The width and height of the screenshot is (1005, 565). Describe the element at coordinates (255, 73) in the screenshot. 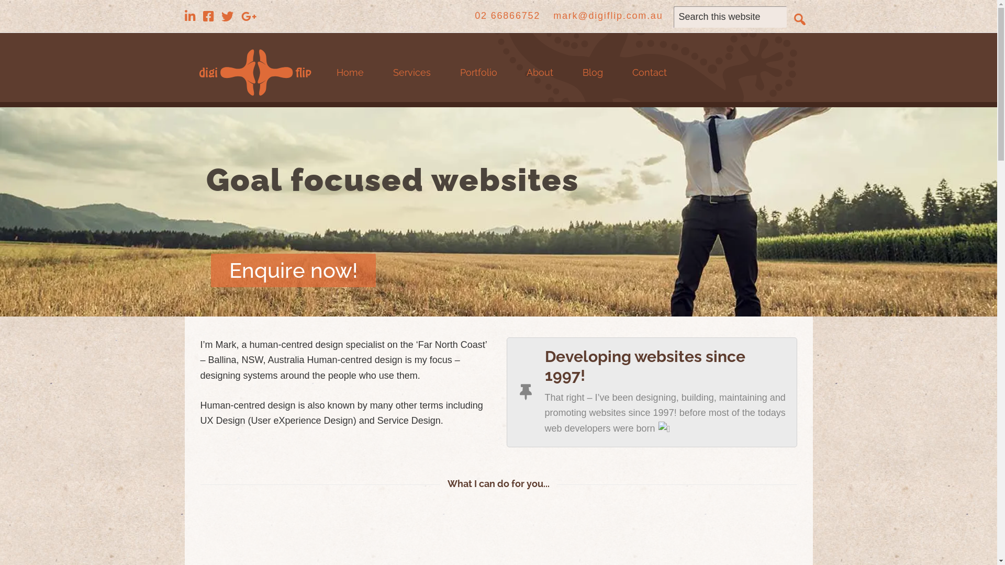

I see `https://www.digiflip.com.au` at that location.